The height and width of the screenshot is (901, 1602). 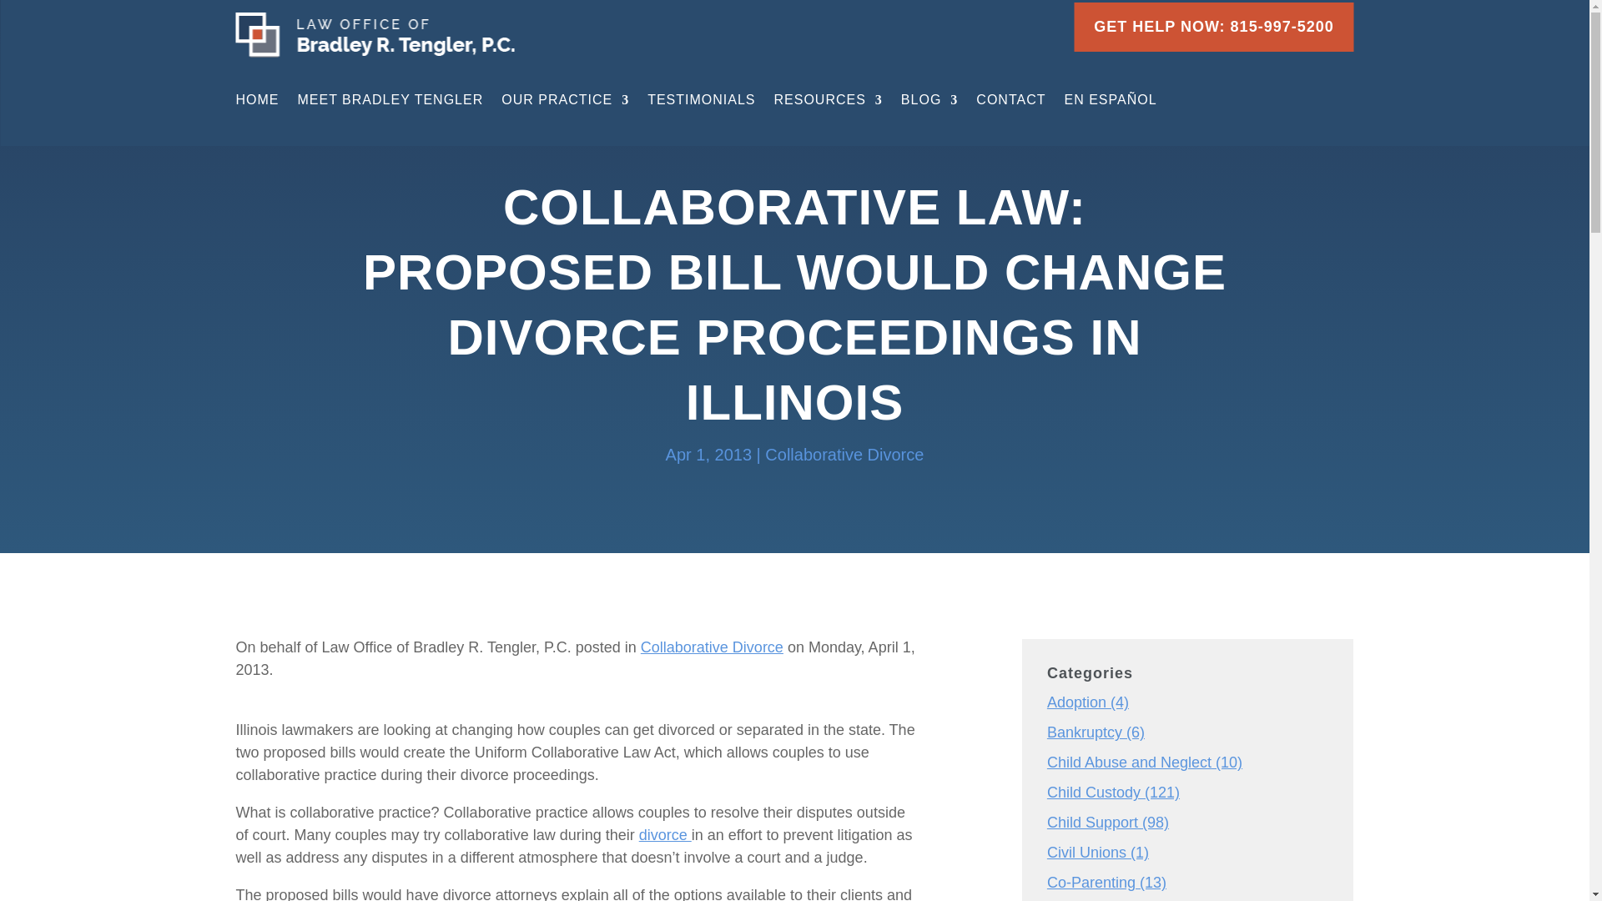 What do you see at coordinates (1076, 702) in the screenshot?
I see `Adoption` at bounding box center [1076, 702].